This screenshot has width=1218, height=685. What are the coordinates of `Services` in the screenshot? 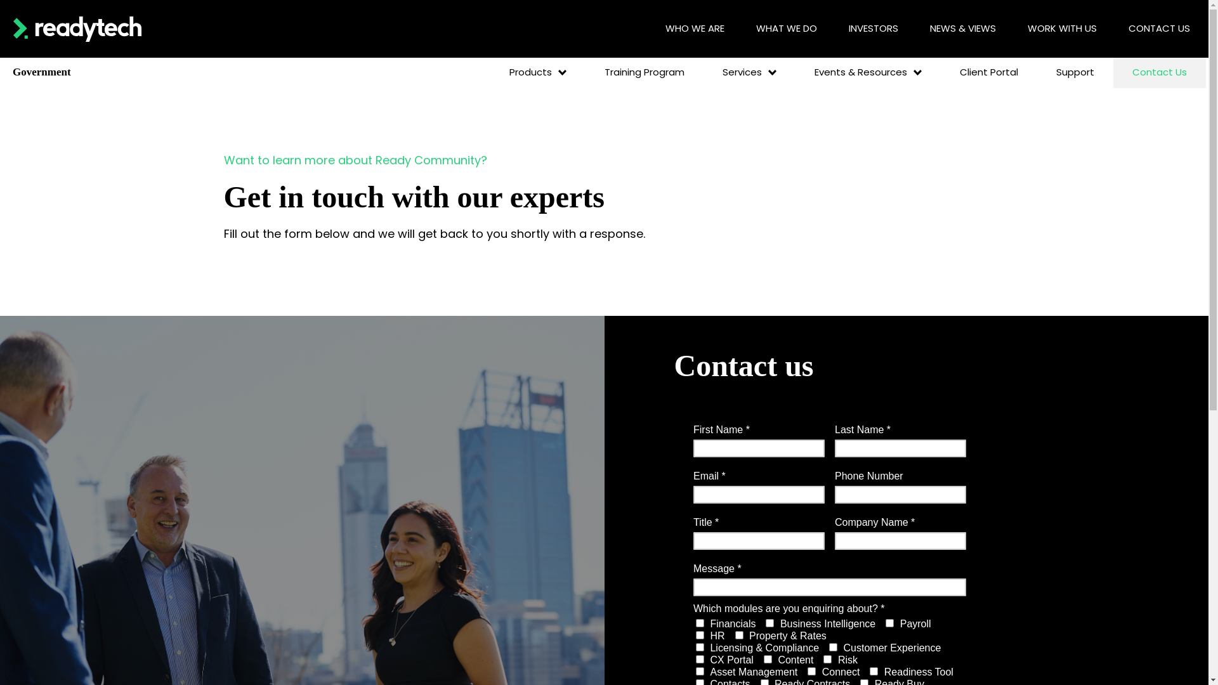 It's located at (750, 72).